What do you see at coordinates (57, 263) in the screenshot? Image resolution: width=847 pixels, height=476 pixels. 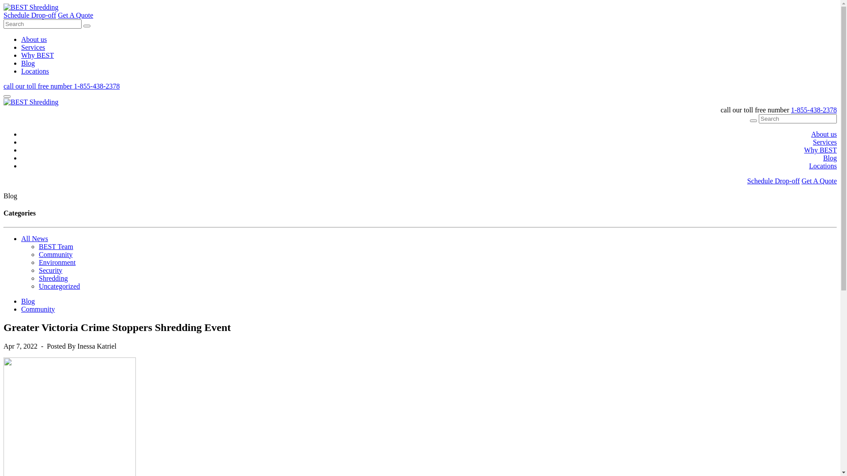 I see `Environment` at bounding box center [57, 263].